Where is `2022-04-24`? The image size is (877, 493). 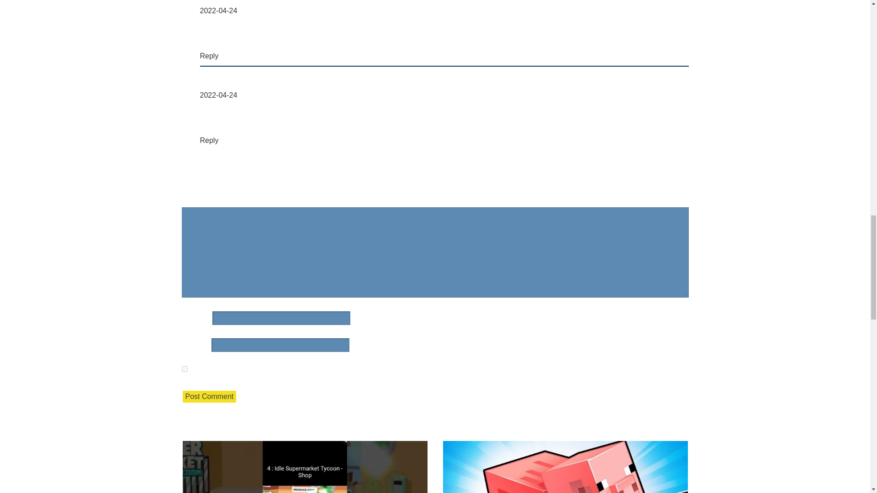 2022-04-24 is located at coordinates (218, 95).